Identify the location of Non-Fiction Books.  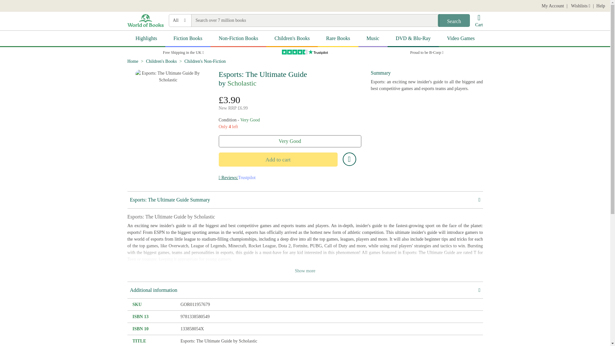
(238, 39).